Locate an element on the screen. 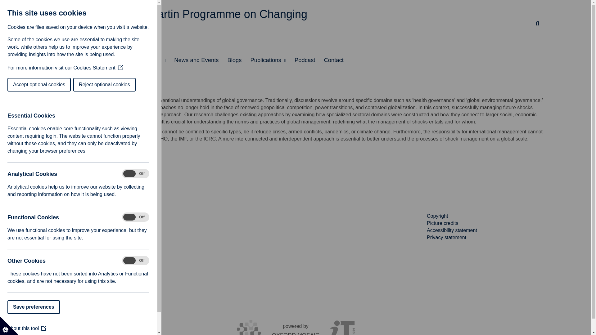  Copyright is located at coordinates (437, 216).